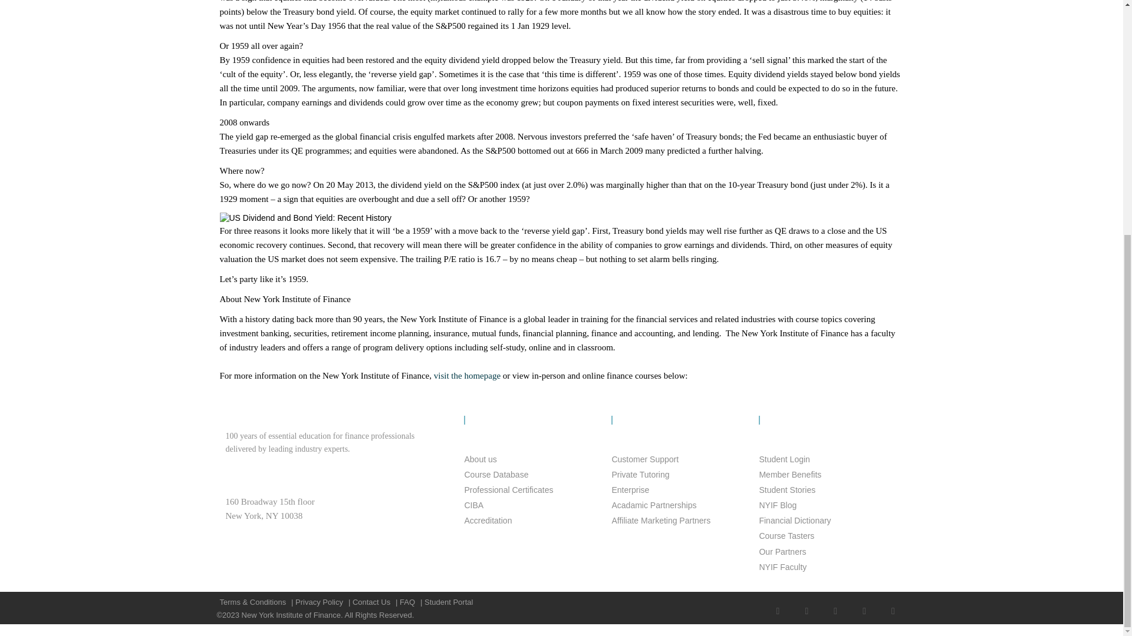 The width and height of the screenshot is (1132, 636). What do you see at coordinates (467, 375) in the screenshot?
I see `visit the homepage` at bounding box center [467, 375].